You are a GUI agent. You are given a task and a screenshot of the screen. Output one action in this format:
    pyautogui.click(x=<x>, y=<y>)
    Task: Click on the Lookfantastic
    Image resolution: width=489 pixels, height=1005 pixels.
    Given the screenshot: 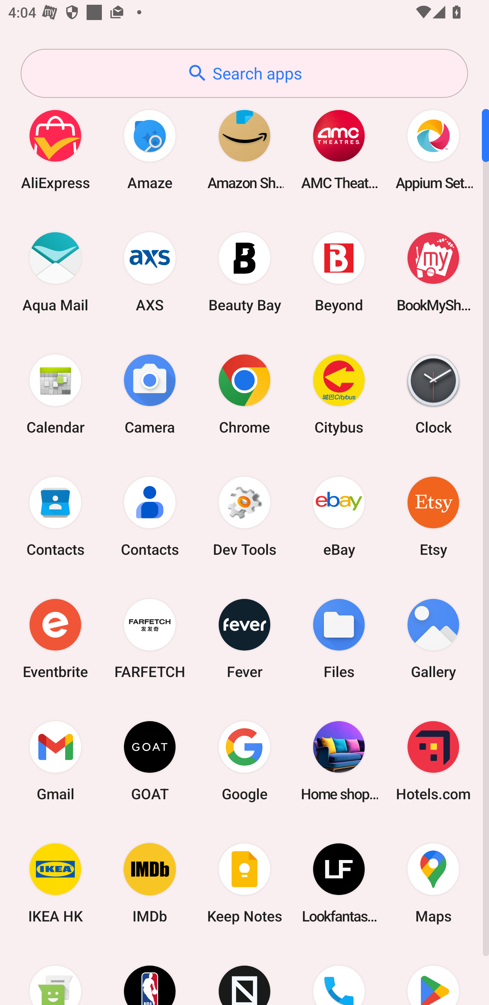 What is the action you would take?
    pyautogui.click(x=339, y=883)
    